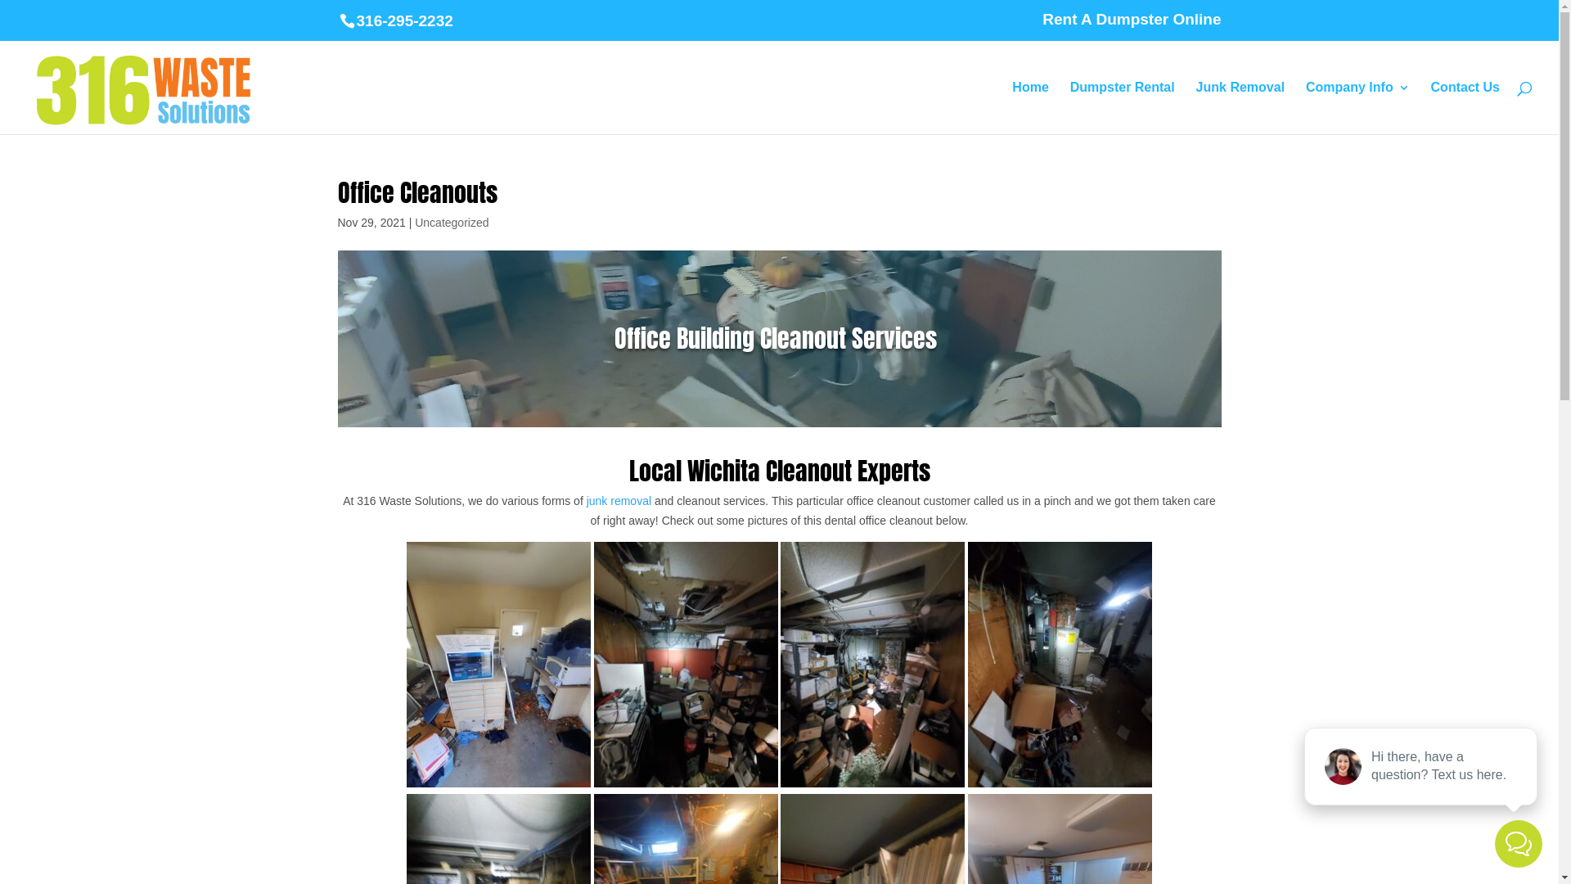  What do you see at coordinates (1030, 108) in the screenshot?
I see `Home` at bounding box center [1030, 108].